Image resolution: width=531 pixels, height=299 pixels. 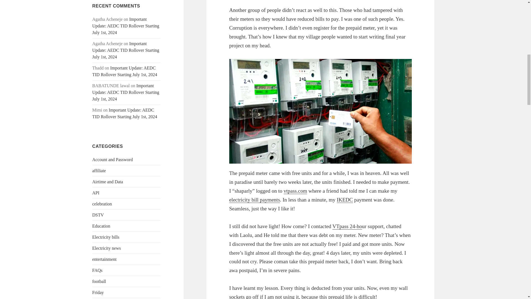 What do you see at coordinates (126, 50) in the screenshot?
I see `Important Update: AEDC TID Rollover Starting July 1st, 2024` at bounding box center [126, 50].